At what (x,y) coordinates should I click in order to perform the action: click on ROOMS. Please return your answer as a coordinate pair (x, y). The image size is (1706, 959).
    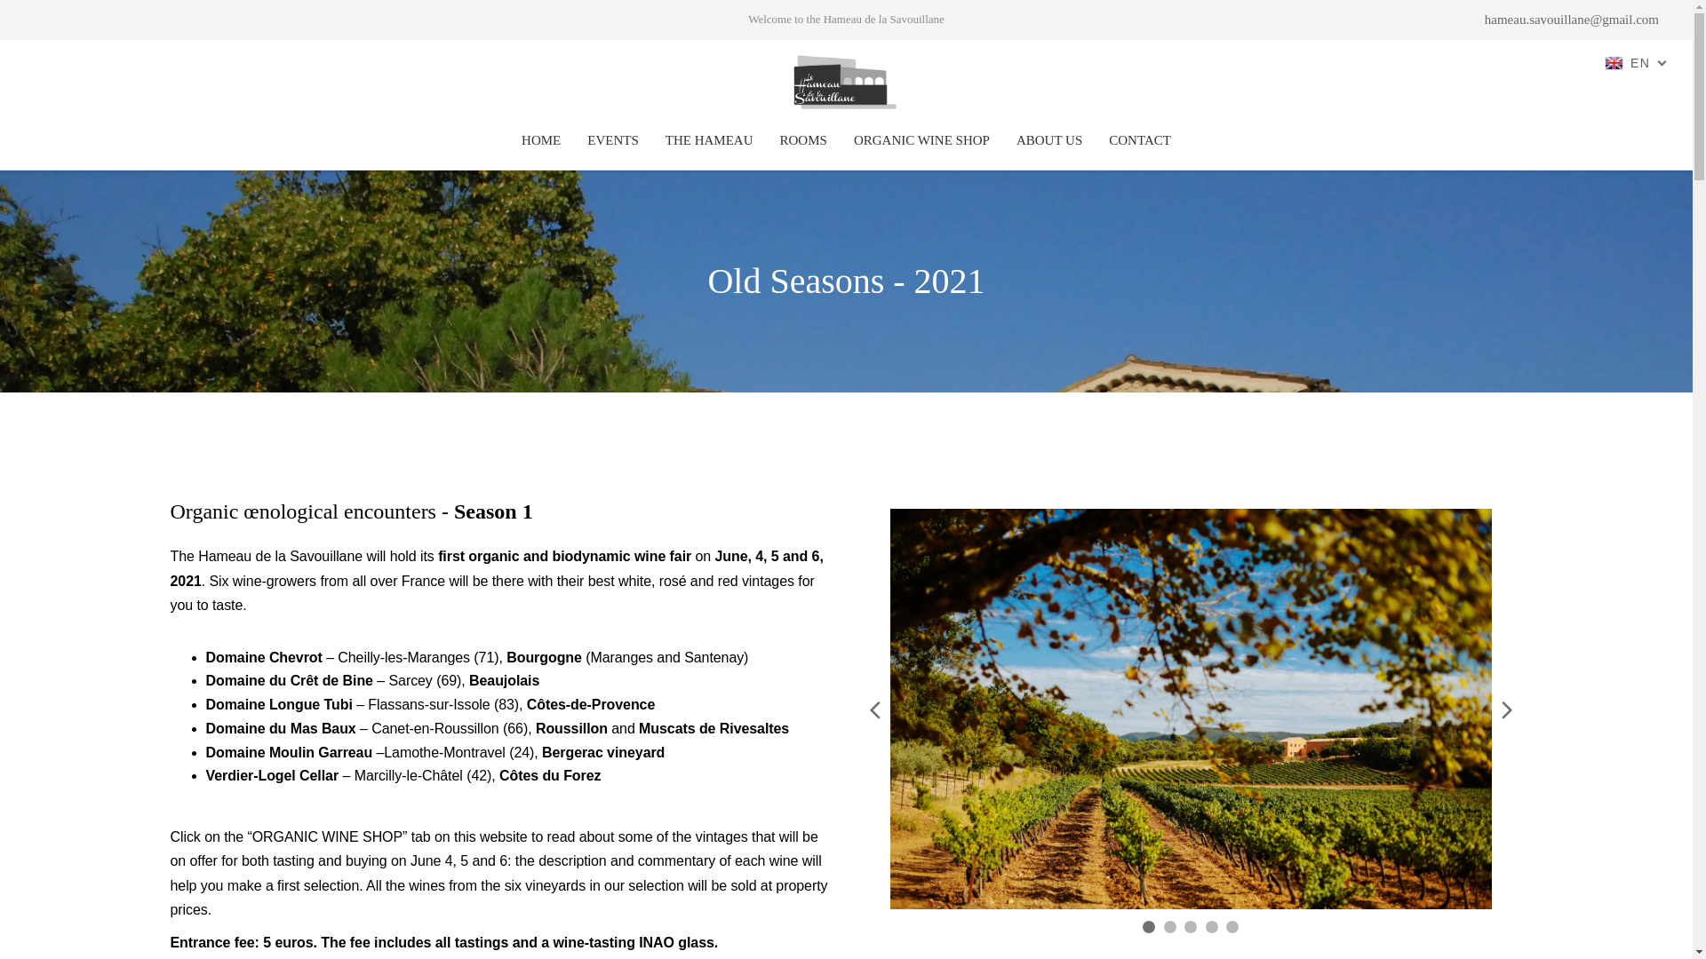
    Looking at the image, I should click on (803, 140).